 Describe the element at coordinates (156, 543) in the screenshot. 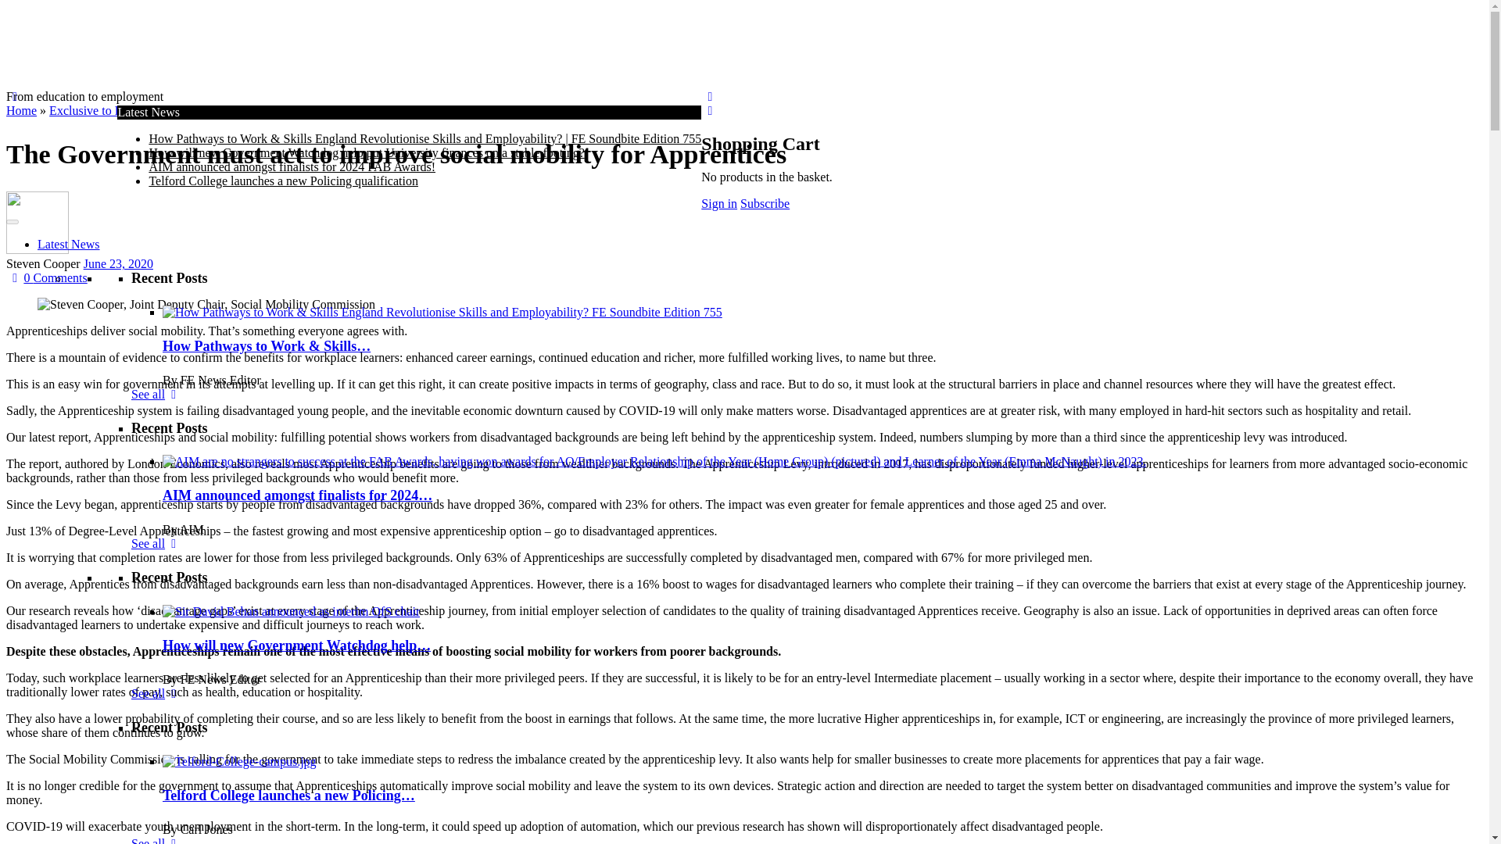

I see `See all` at that location.